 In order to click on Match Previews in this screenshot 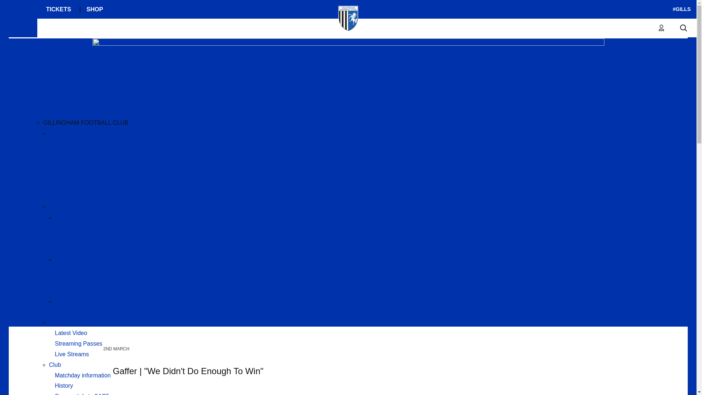, I will do `click(75, 165)`.